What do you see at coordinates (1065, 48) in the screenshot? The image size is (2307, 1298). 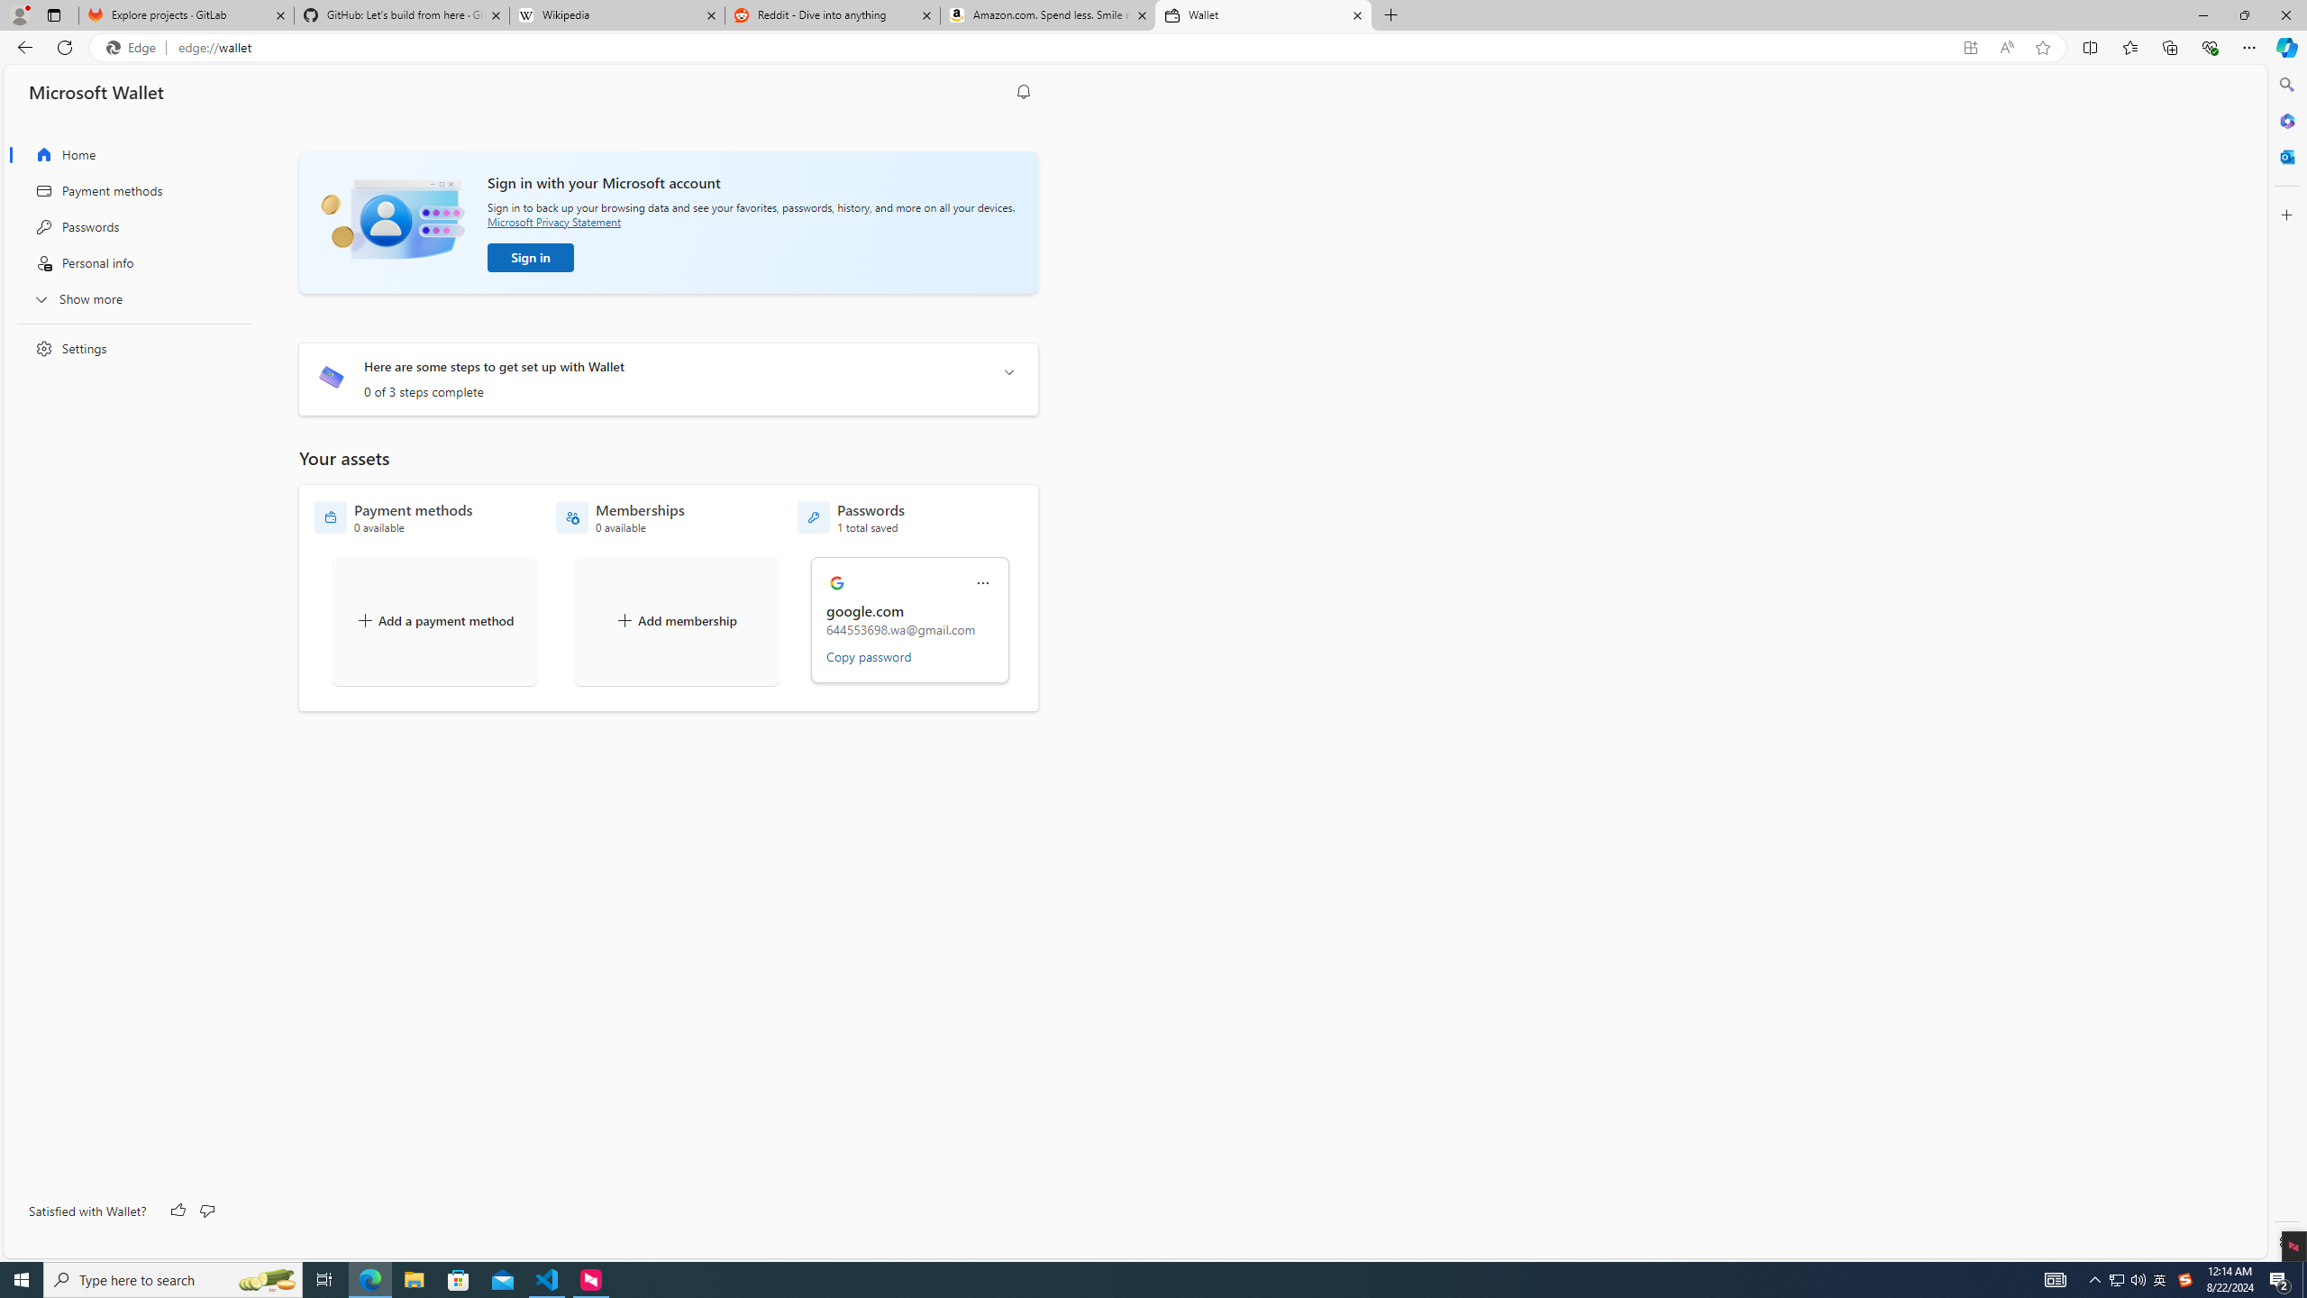 I see `Address and search bar` at bounding box center [1065, 48].